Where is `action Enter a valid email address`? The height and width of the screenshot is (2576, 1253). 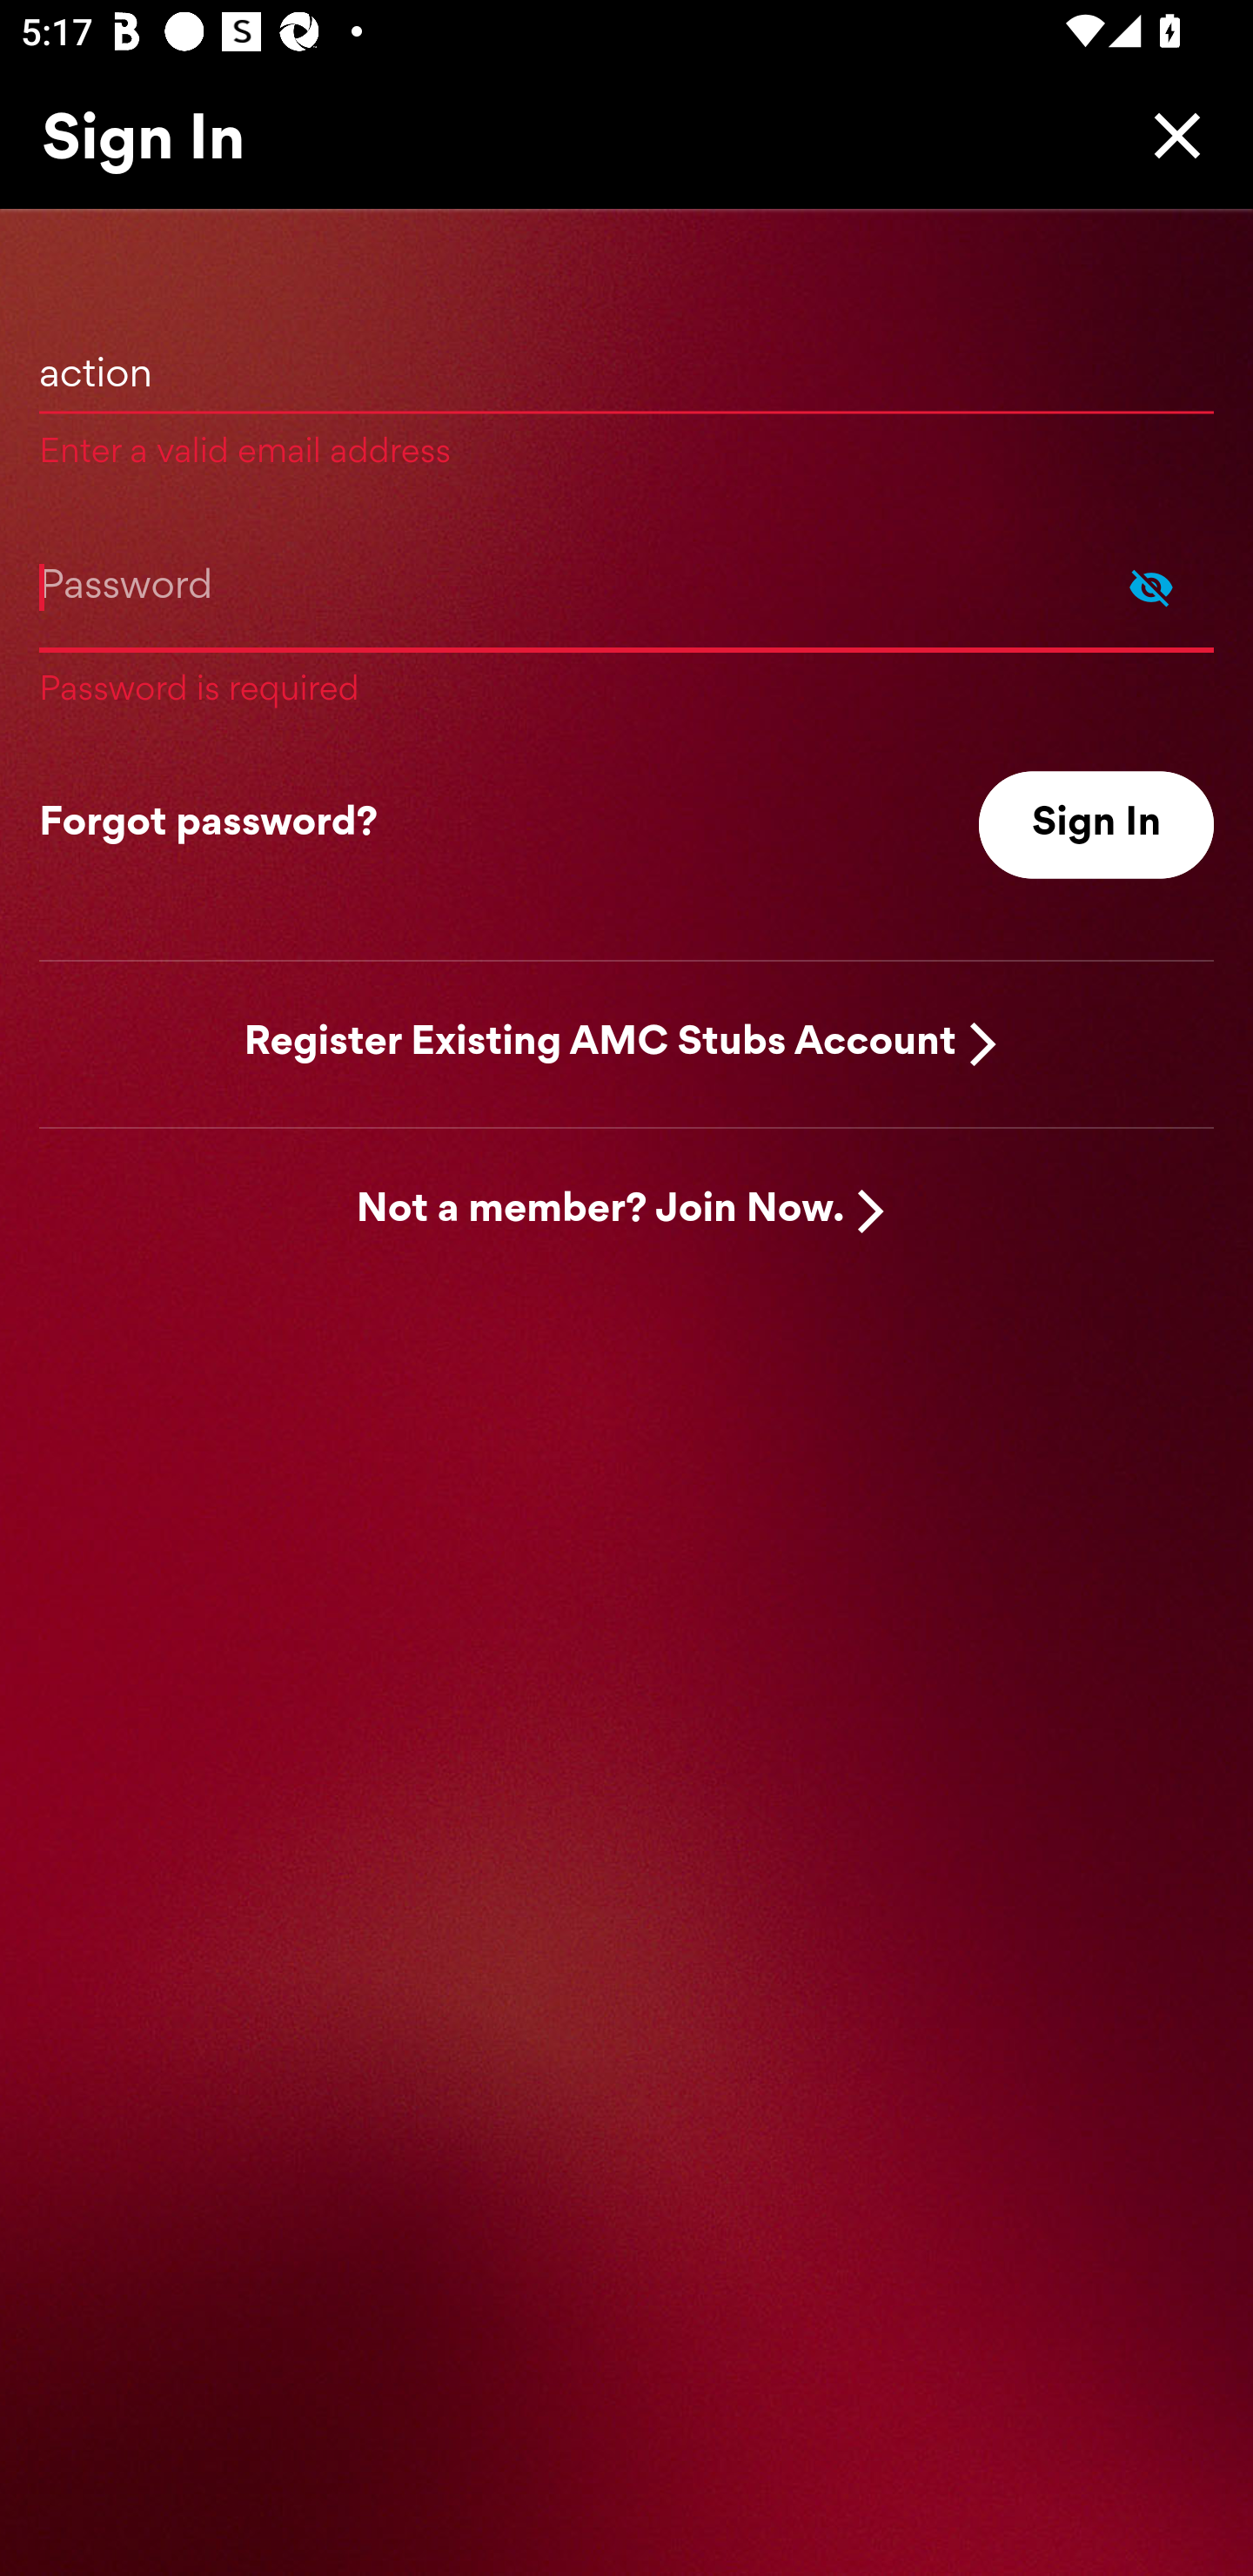
action Enter a valid email address is located at coordinates (626, 392).